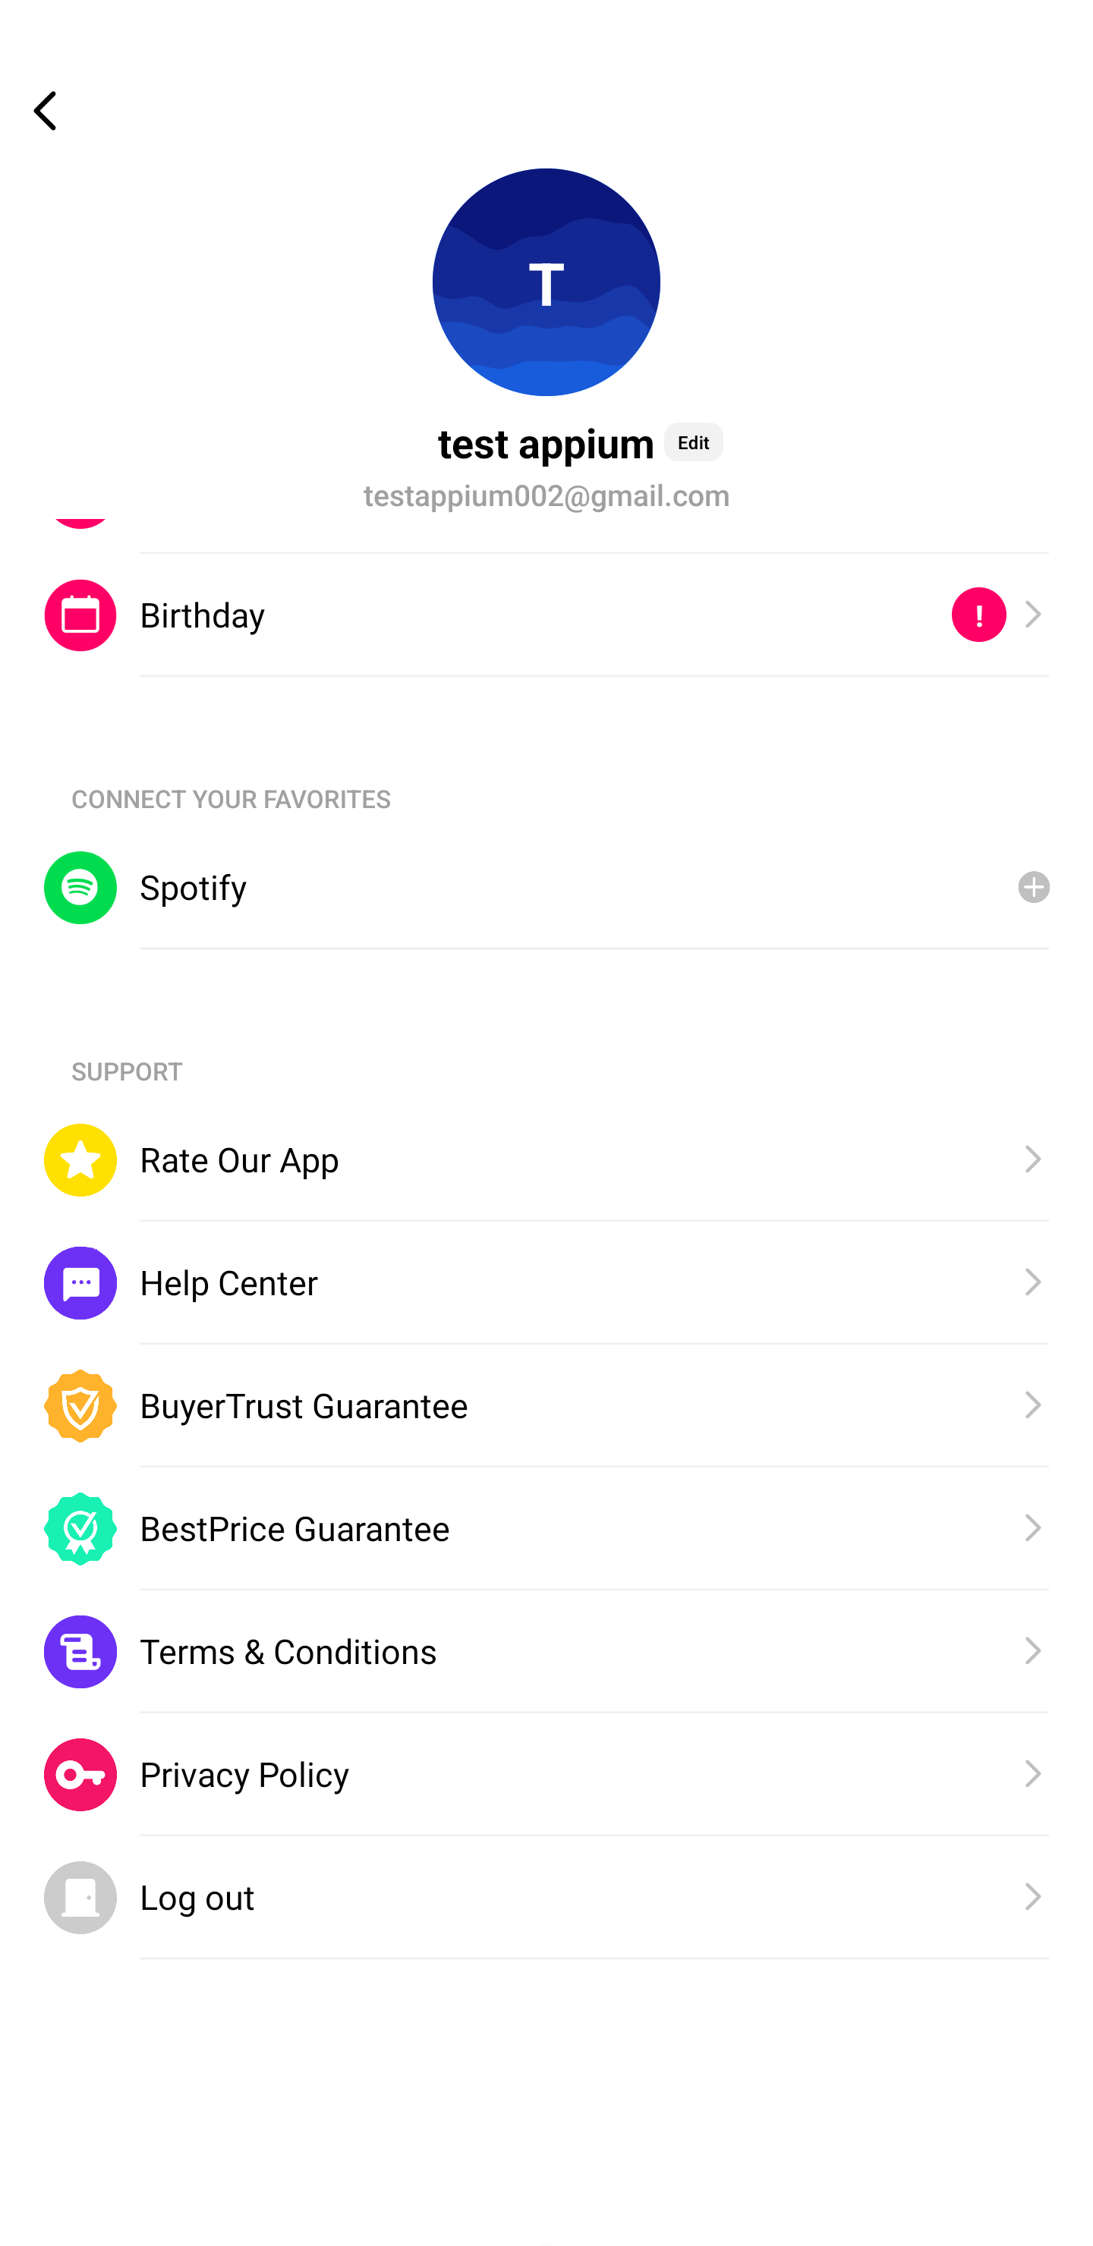 Image resolution: width=1093 pixels, height=2246 pixels. I want to click on Help Center,    Help Center   , so click(546, 1284).